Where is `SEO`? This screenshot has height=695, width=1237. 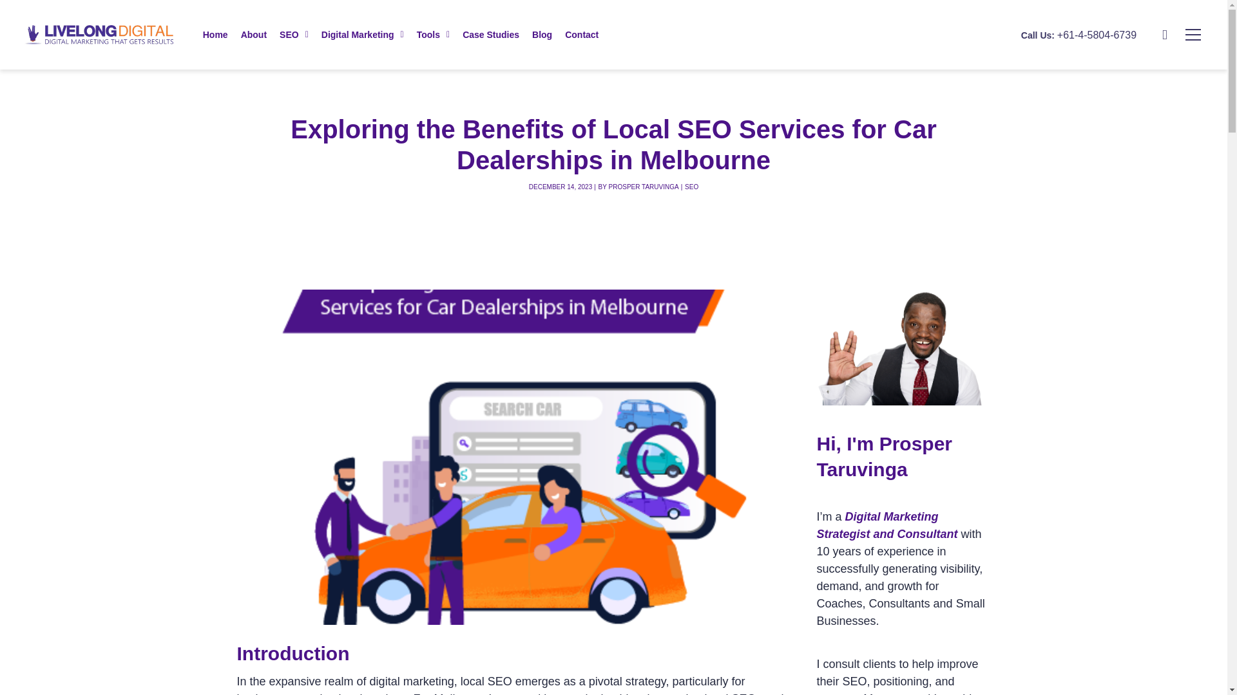 SEO is located at coordinates (294, 35).